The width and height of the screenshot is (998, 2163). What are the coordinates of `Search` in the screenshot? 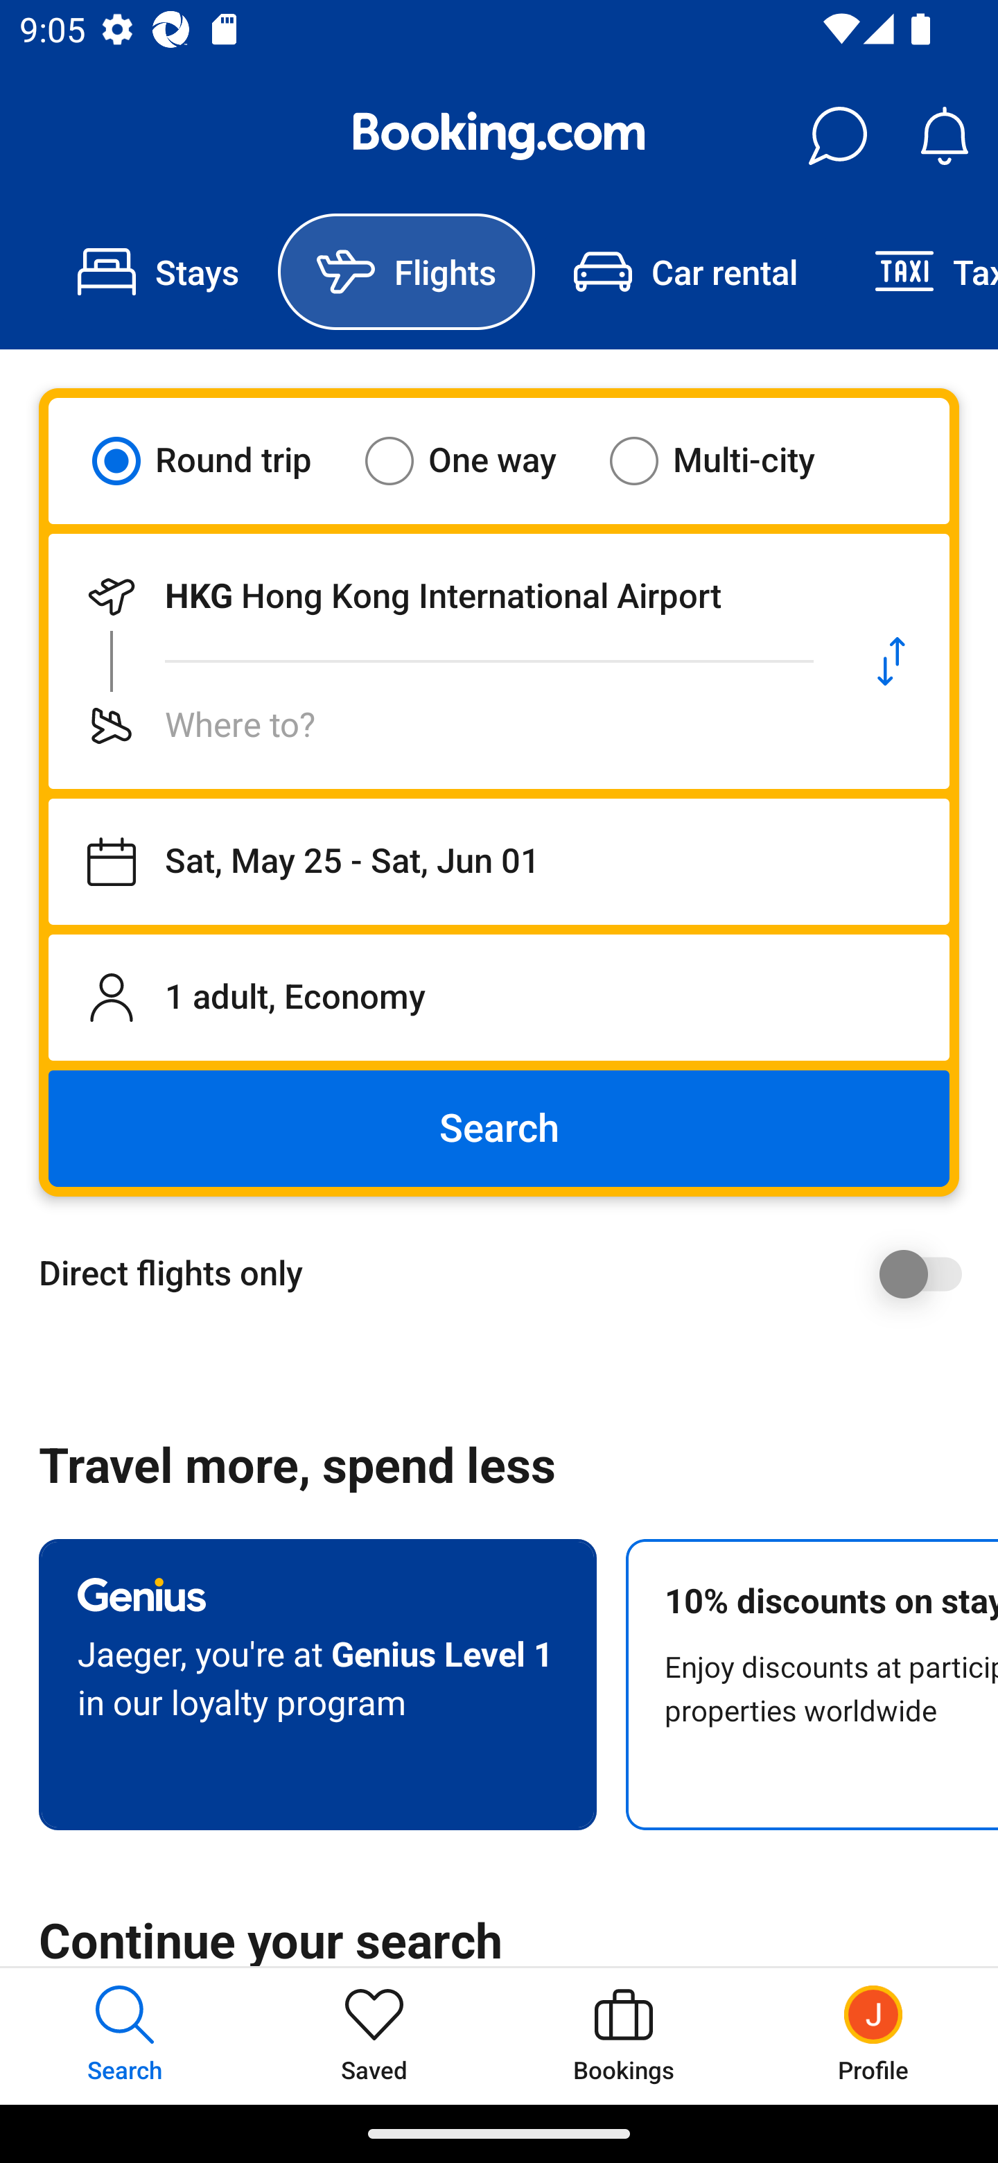 It's located at (499, 1129).